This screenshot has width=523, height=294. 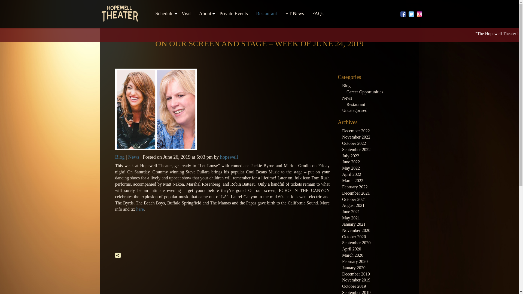 I want to click on June 2022, so click(x=351, y=162).